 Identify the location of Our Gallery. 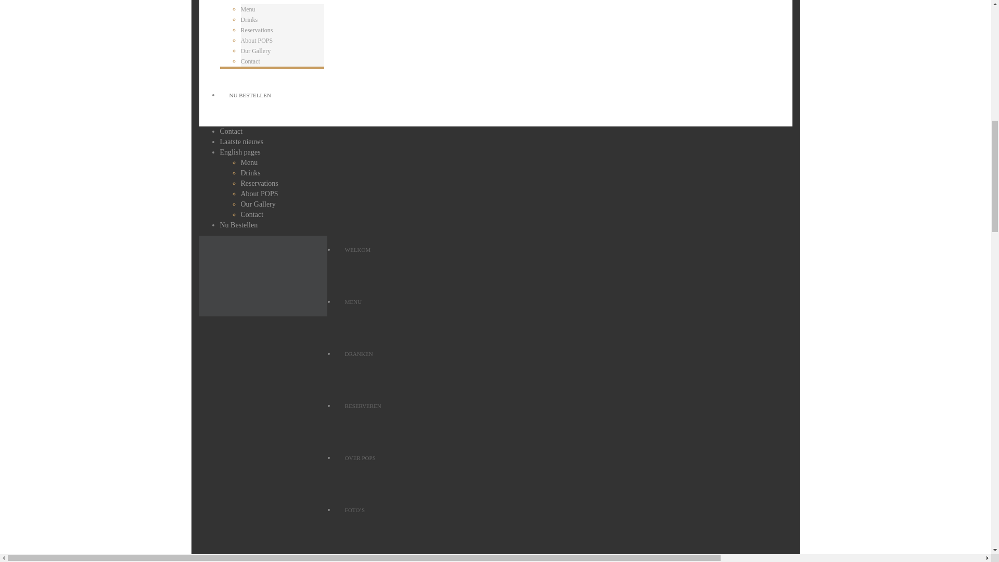
(258, 204).